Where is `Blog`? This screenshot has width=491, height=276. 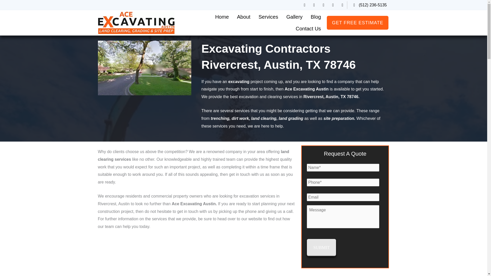
Blog is located at coordinates (316, 17).